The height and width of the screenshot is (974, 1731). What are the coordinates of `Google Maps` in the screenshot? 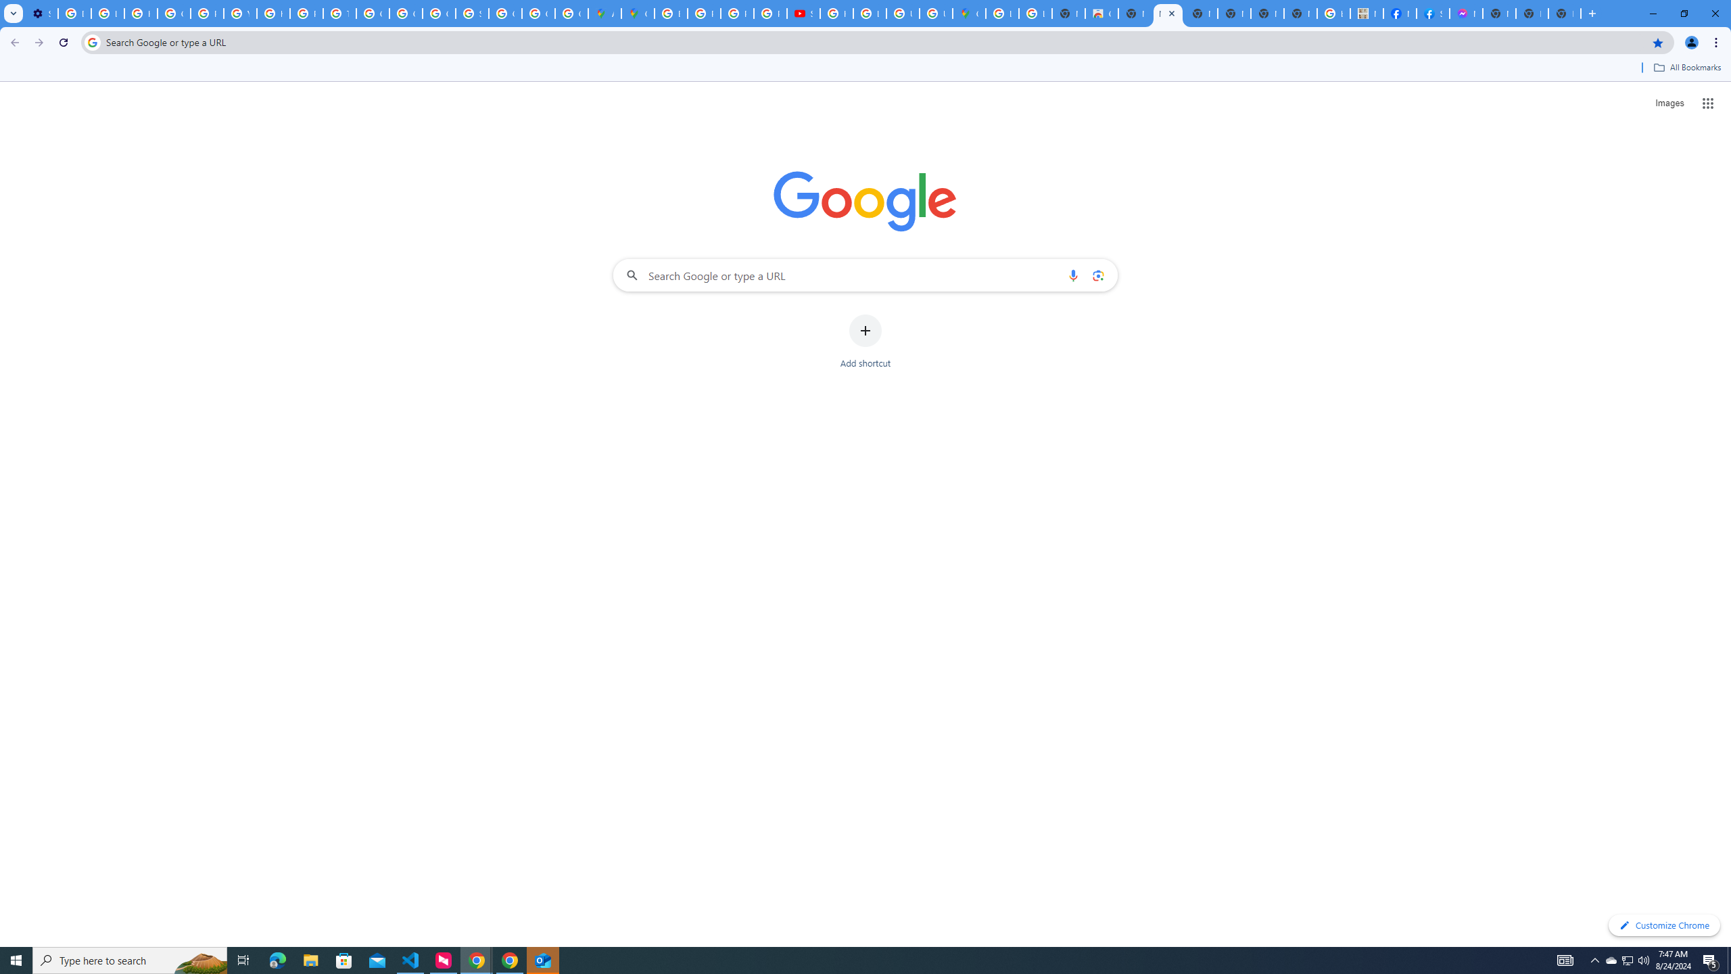 It's located at (969, 14).